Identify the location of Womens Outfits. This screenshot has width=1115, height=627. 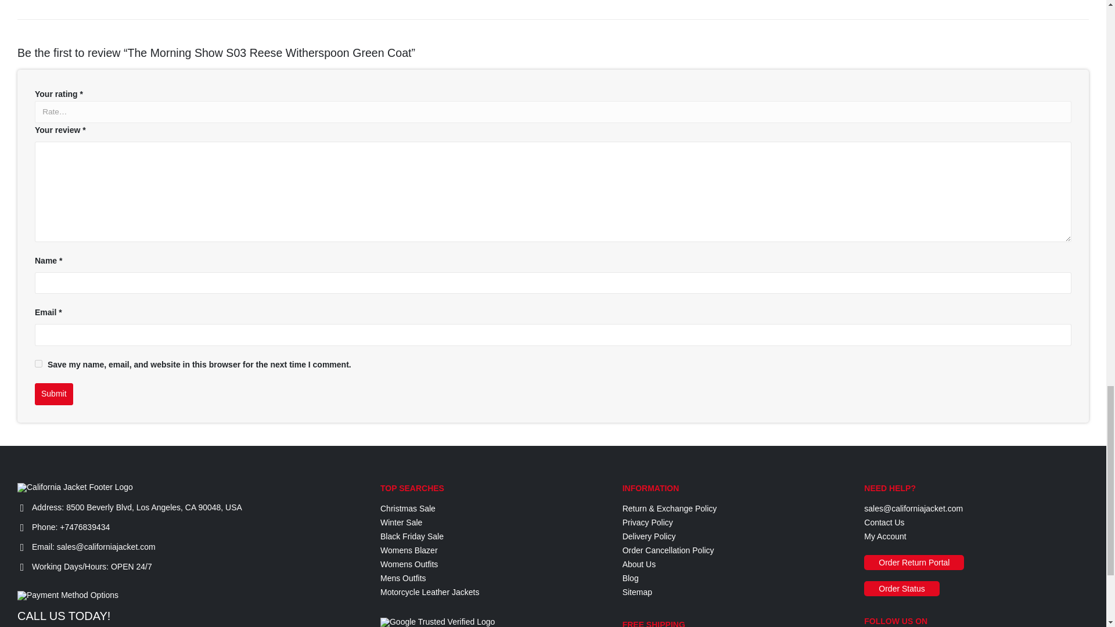
(409, 564).